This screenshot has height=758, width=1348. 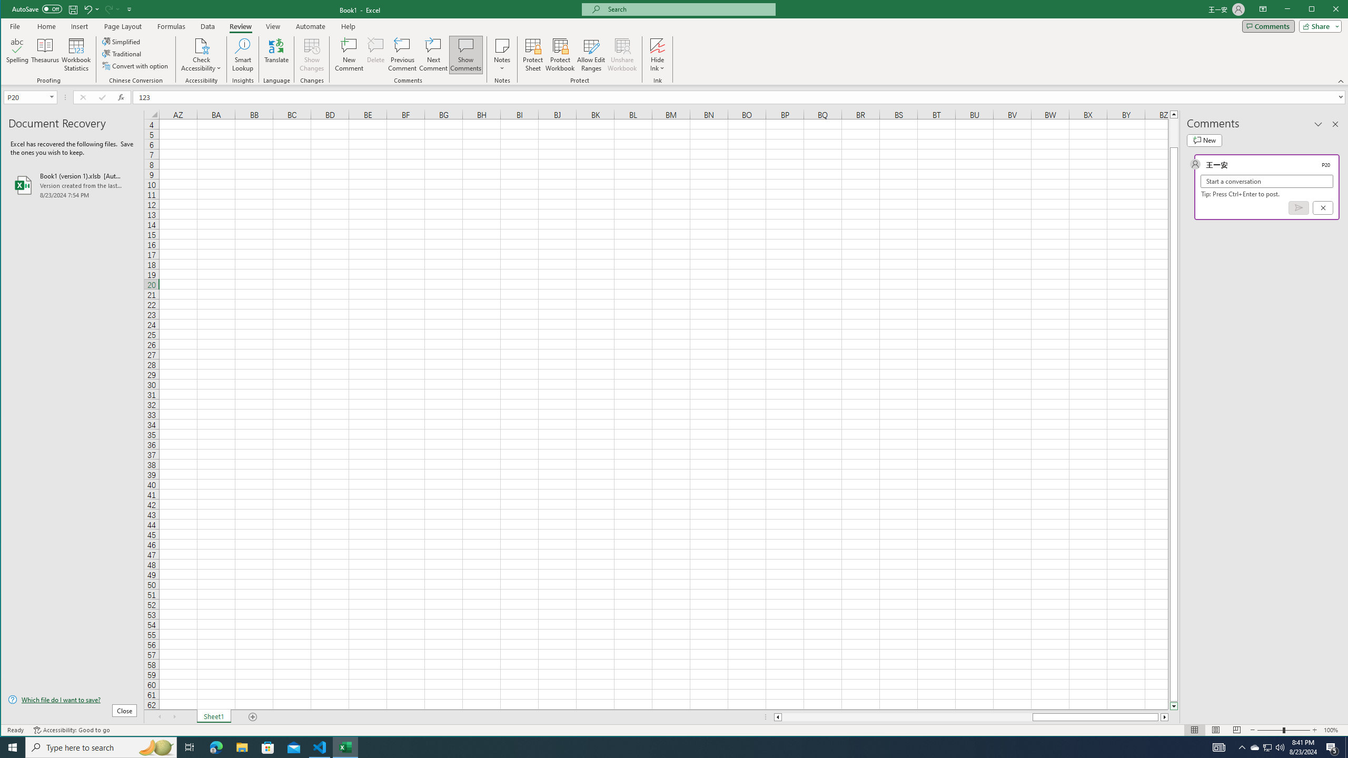 What do you see at coordinates (465, 55) in the screenshot?
I see `Page left` at bounding box center [465, 55].